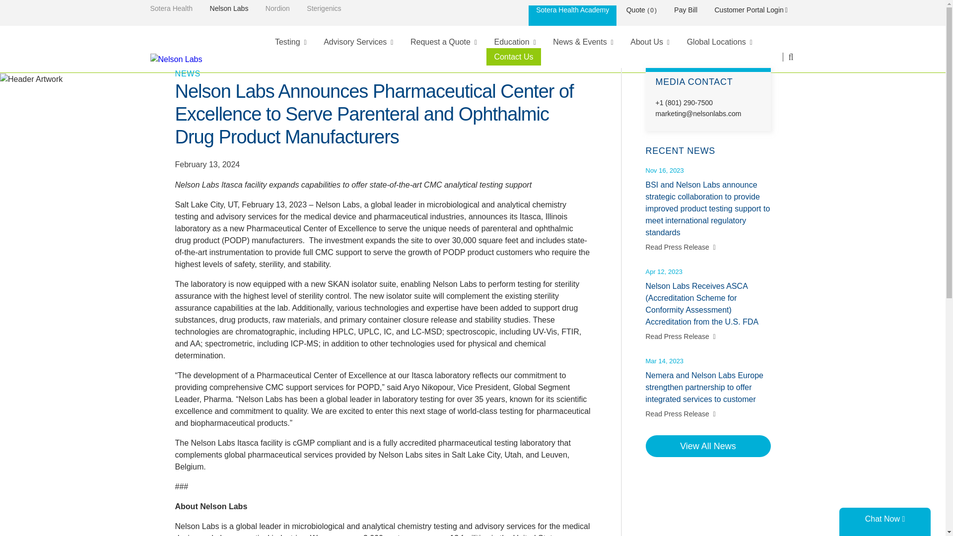 This screenshot has width=953, height=536. What do you see at coordinates (444, 42) in the screenshot?
I see `Request a Quote` at bounding box center [444, 42].